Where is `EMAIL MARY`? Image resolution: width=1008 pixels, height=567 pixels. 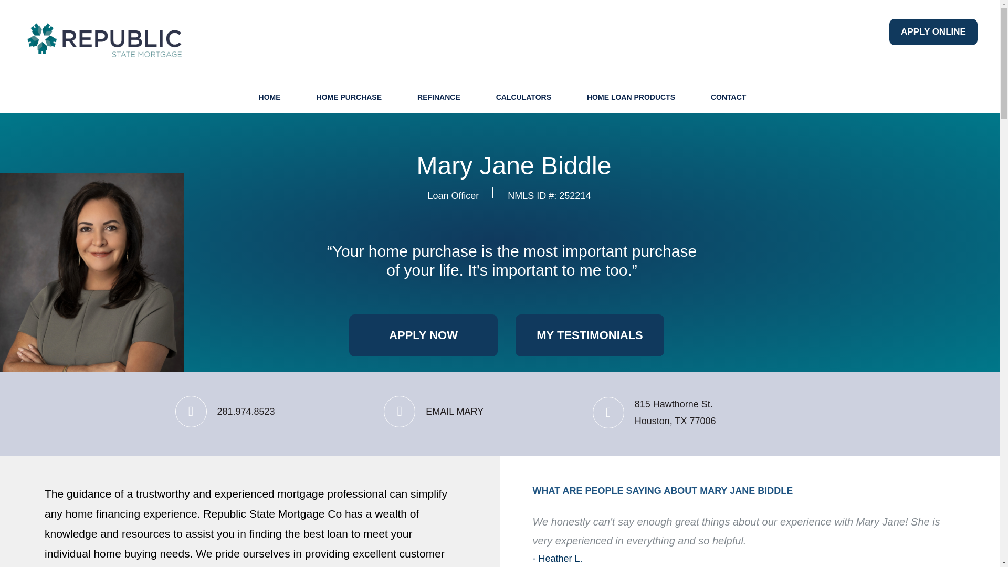
EMAIL MARY is located at coordinates (631, 98).